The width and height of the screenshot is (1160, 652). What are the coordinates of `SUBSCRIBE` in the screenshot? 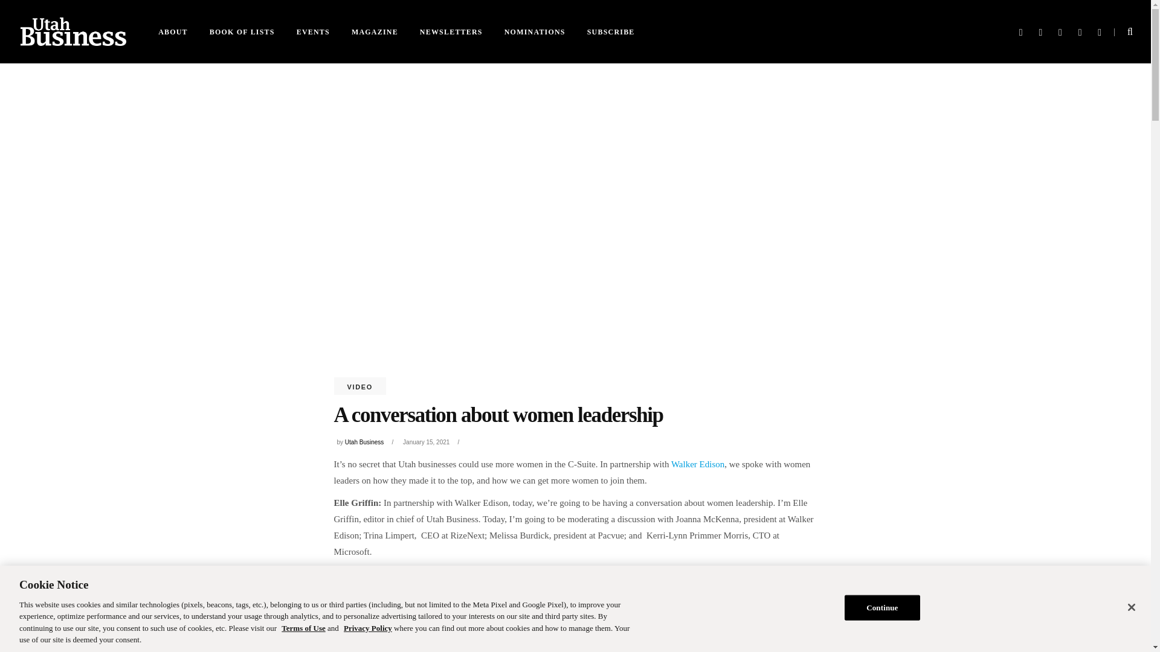 It's located at (611, 31).